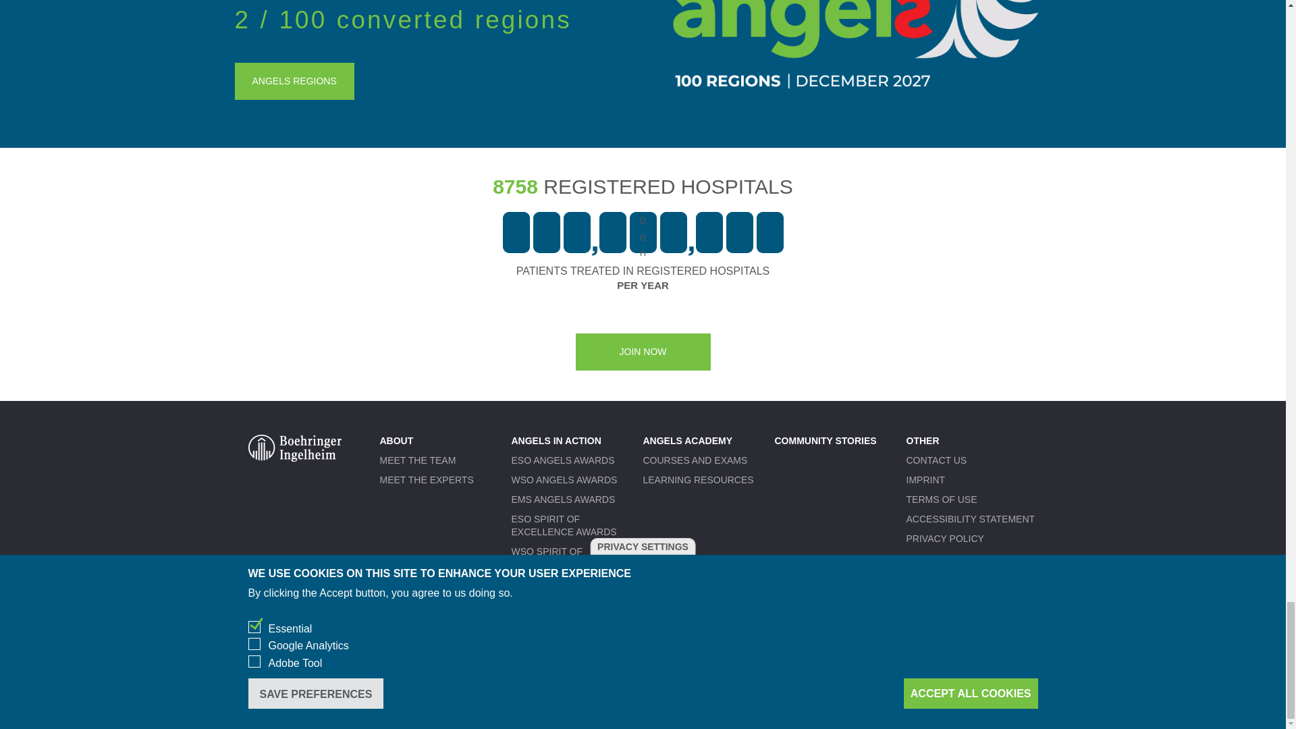  Describe the element at coordinates (918, 558) in the screenshot. I see `FAQs` at that location.